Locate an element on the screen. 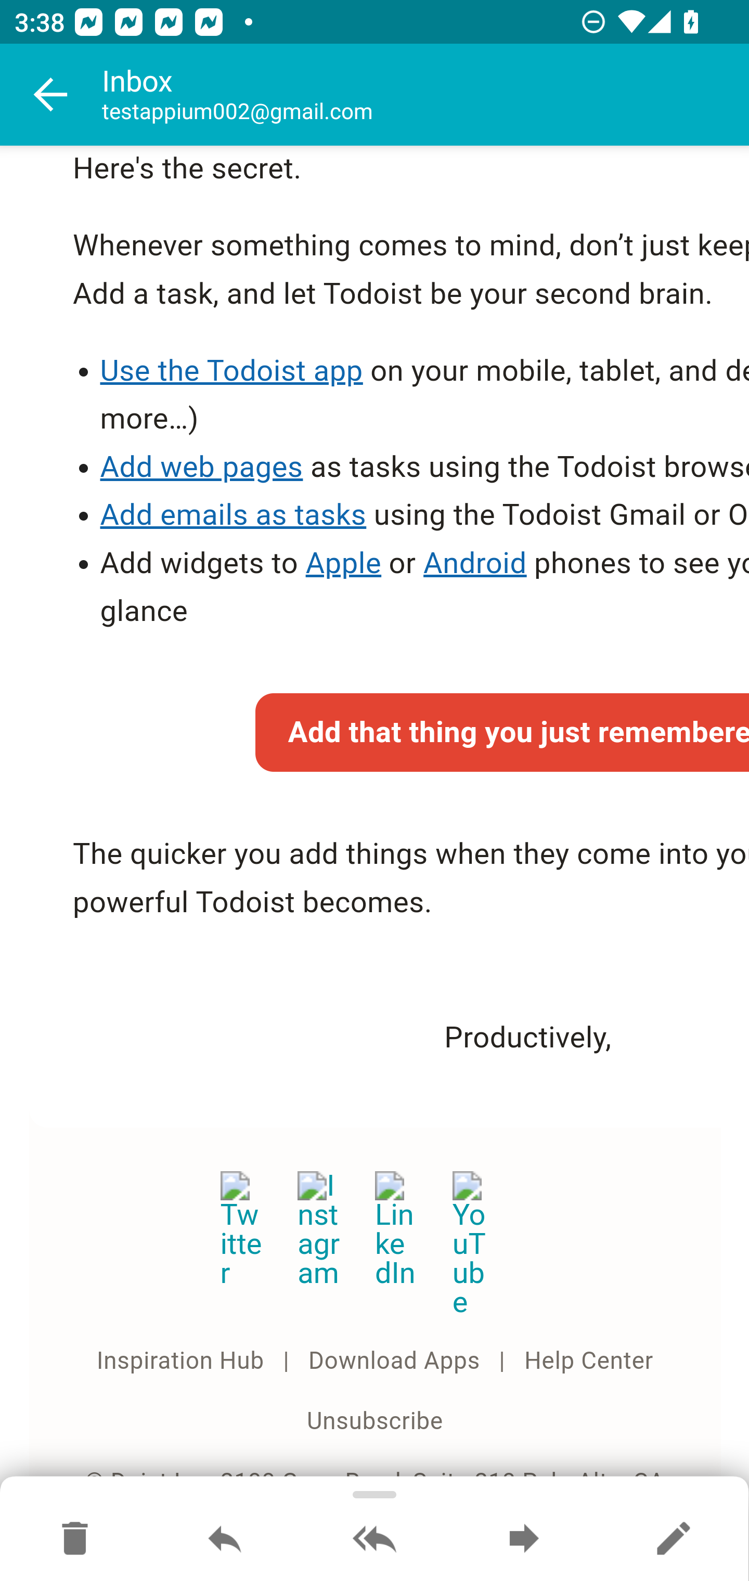  Apple is located at coordinates (343, 563).